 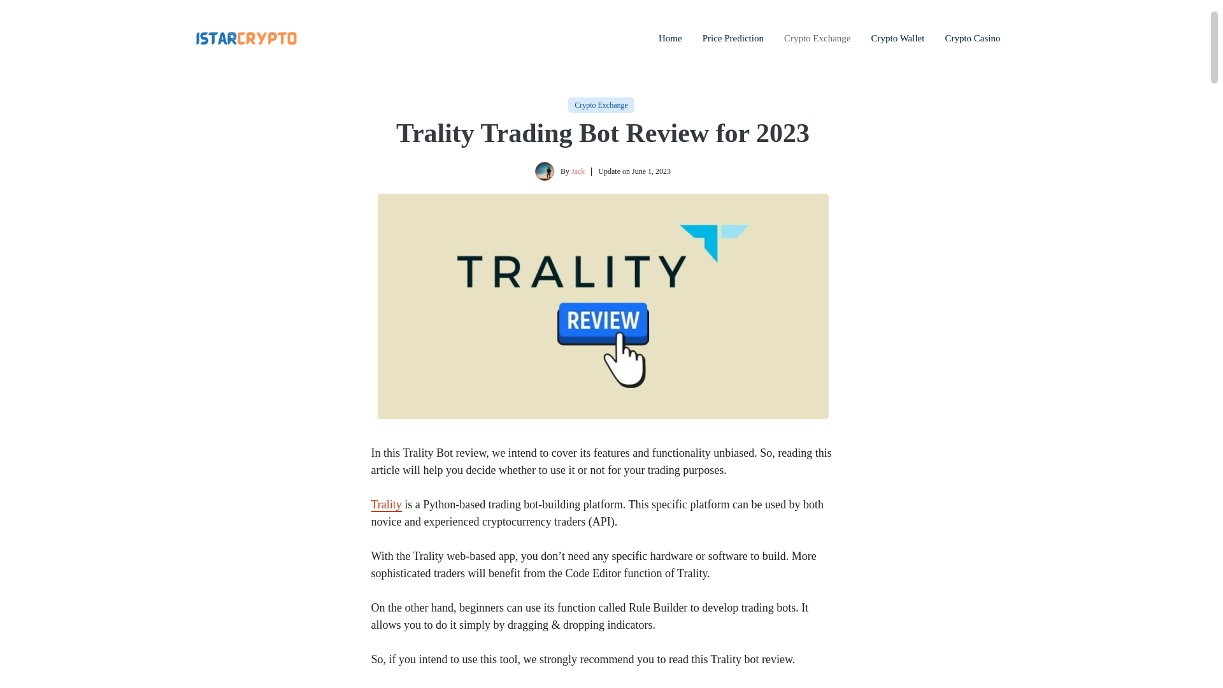 I want to click on Home, so click(x=670, y=38).